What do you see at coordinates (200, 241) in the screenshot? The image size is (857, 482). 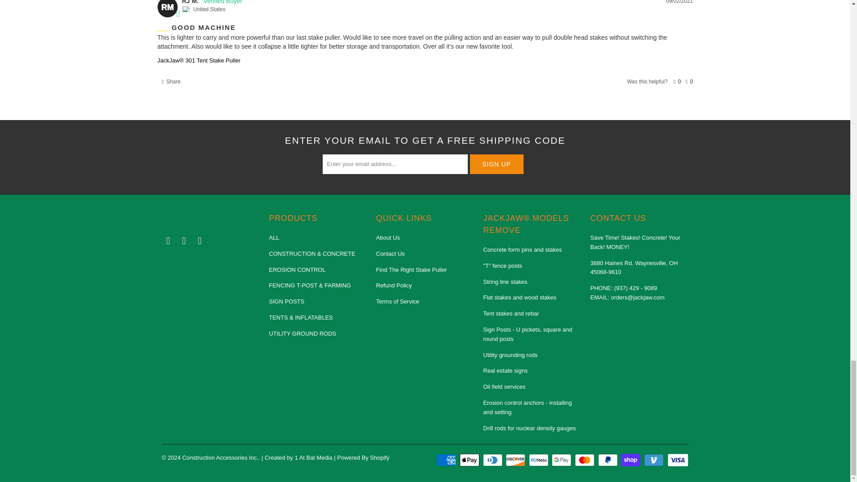 I see `Construction Accessories Inc. on Instagram` at bounding box center [200, 241].